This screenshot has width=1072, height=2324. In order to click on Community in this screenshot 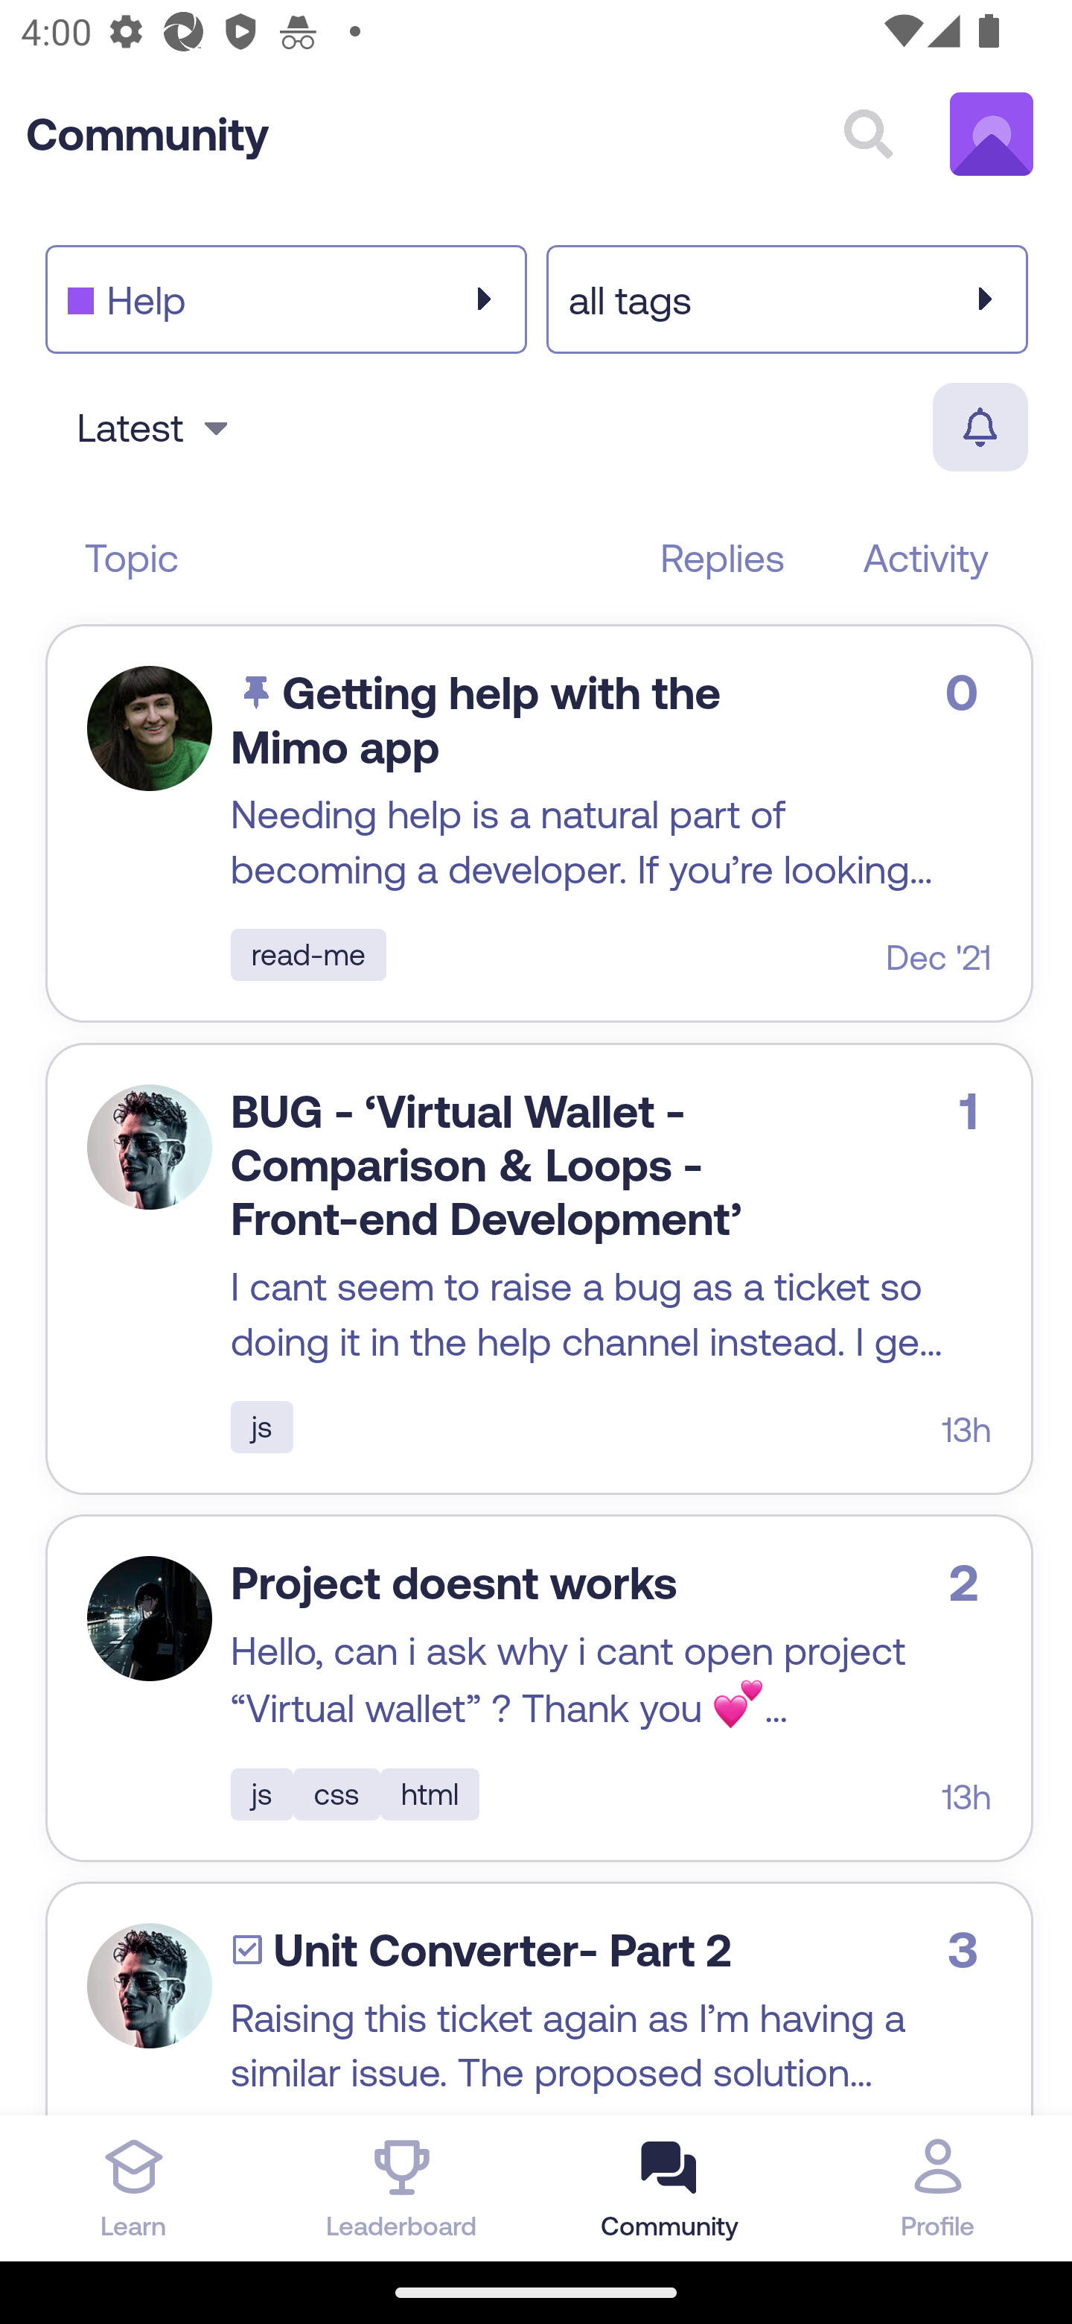, I will do `click(148, 134)`.